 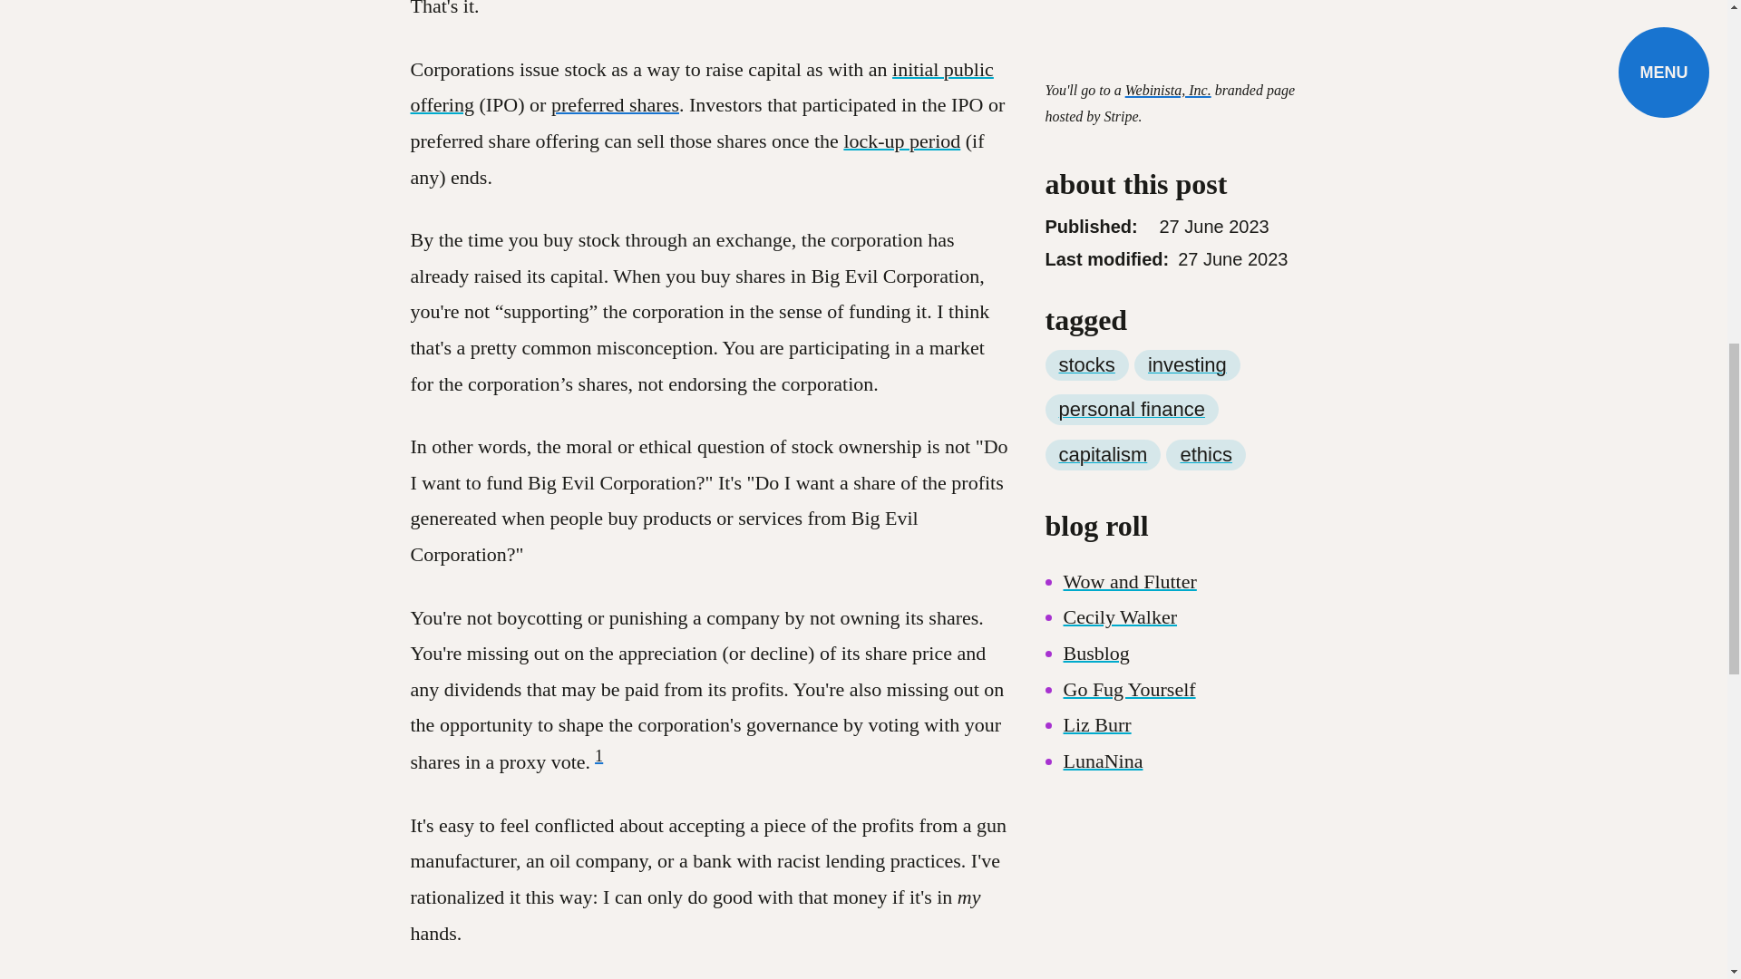 What do you see at coordinates (1102, 694) in the screenshot?
I see `LunaNina` at bounding box center [1102, 694].